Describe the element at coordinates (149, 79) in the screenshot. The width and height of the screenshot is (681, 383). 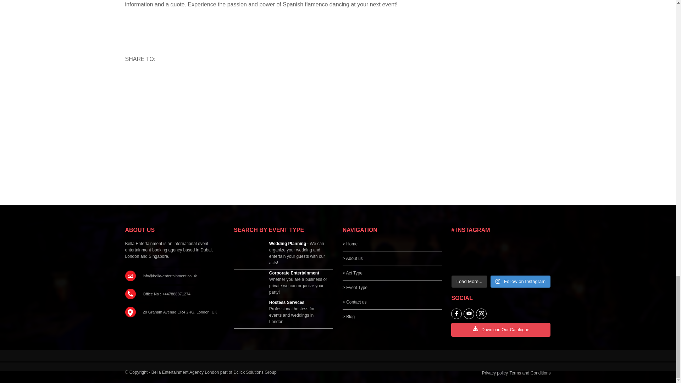
I see `Follow by Email` at that location.